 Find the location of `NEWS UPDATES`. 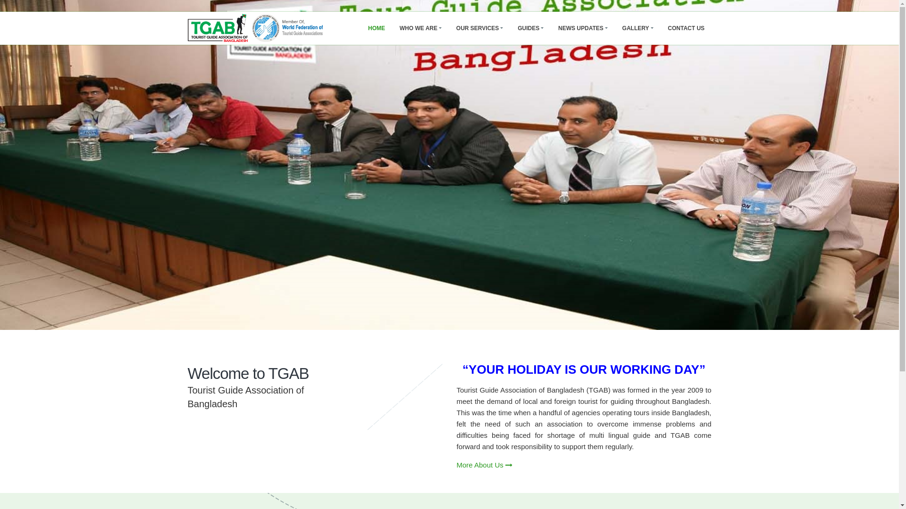

NEWS UPDATES is located at coordinates (583, 28).